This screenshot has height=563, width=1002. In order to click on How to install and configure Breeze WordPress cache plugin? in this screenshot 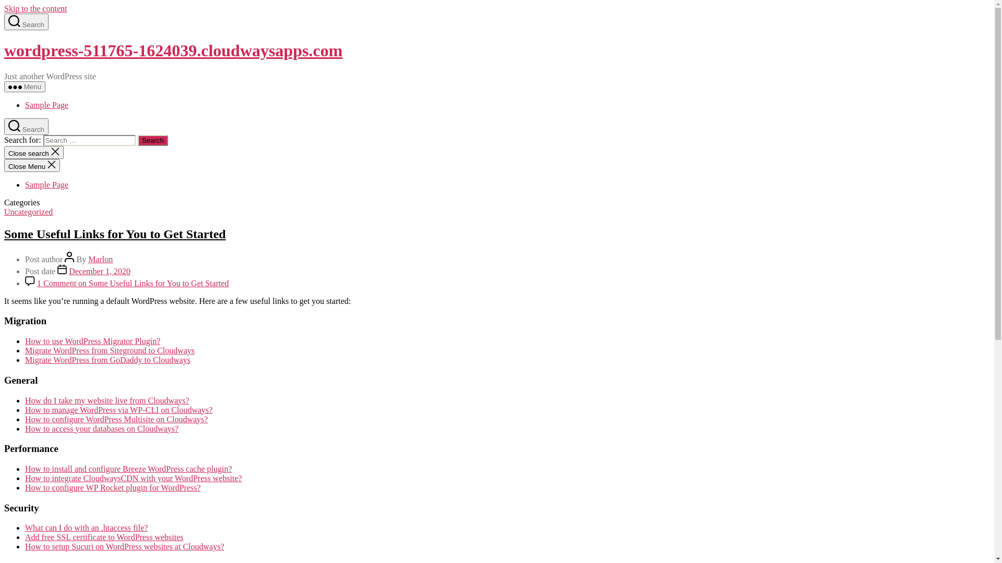, I will do `click(128, 469)`.